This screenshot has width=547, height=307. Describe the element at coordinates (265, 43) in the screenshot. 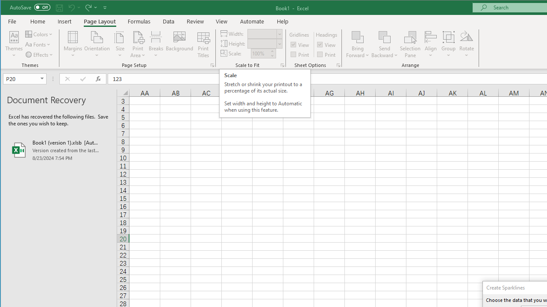

I see `Height` at that location.